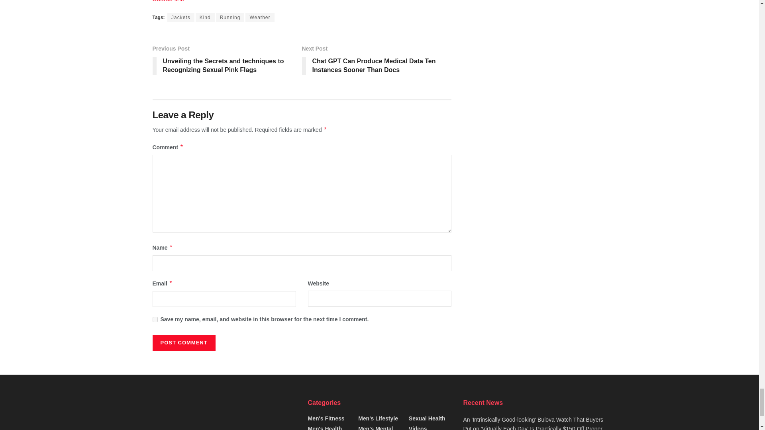  What do you see at coordinates (183, 343) in the screenshot?
I see `Post Comment` at bounding box center [183, 343].